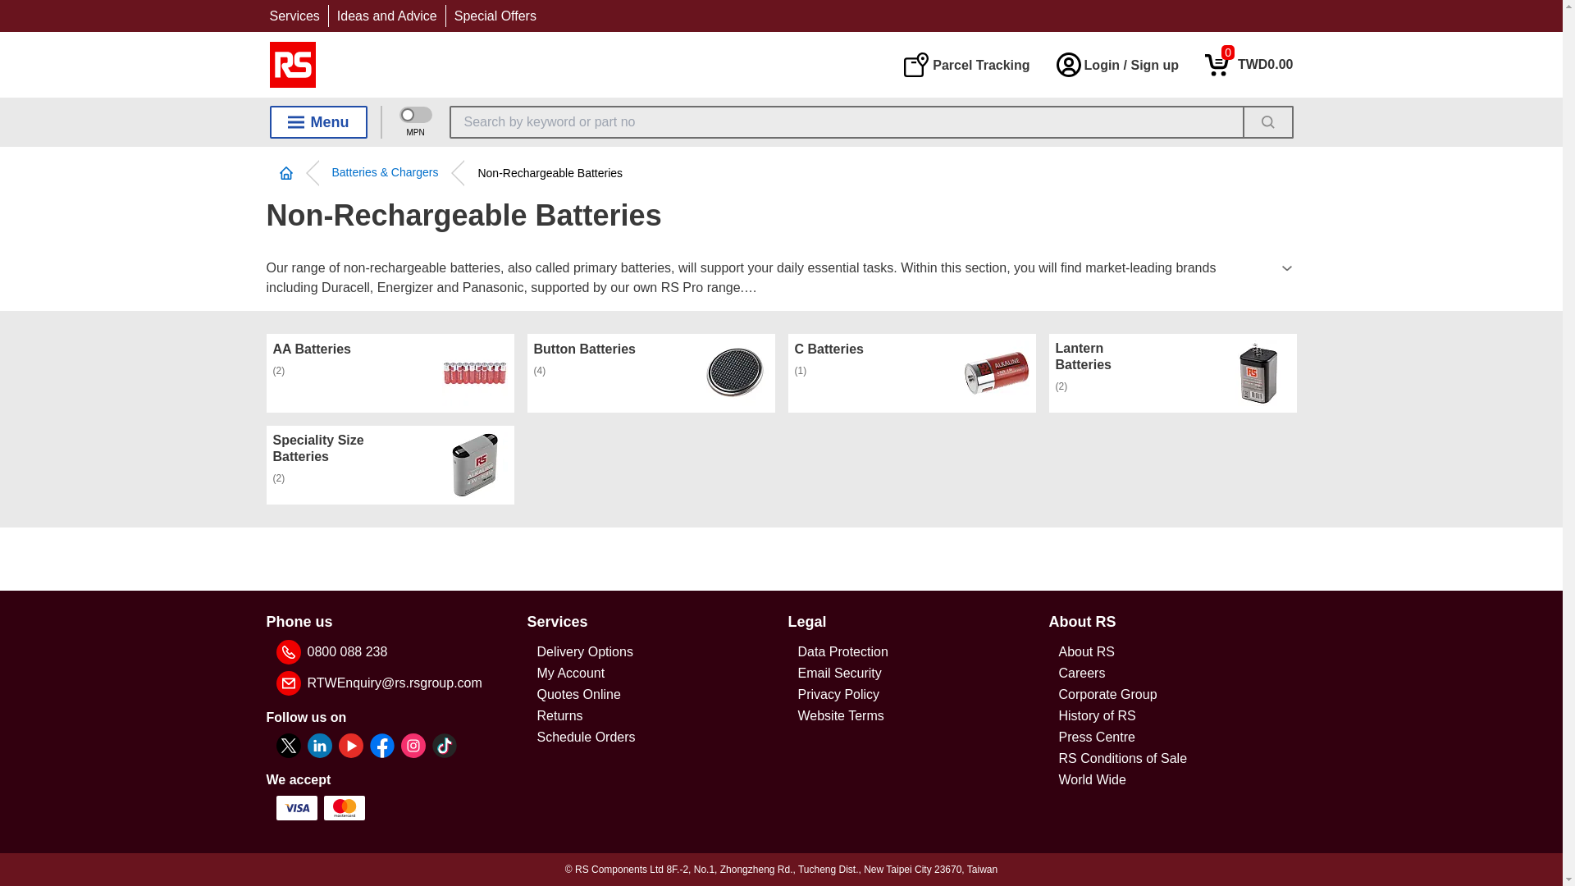  What do you see at coordinates (387, 16) in the screenshot?
I see `Ideas and Advice` at bounding box center [387, 16].